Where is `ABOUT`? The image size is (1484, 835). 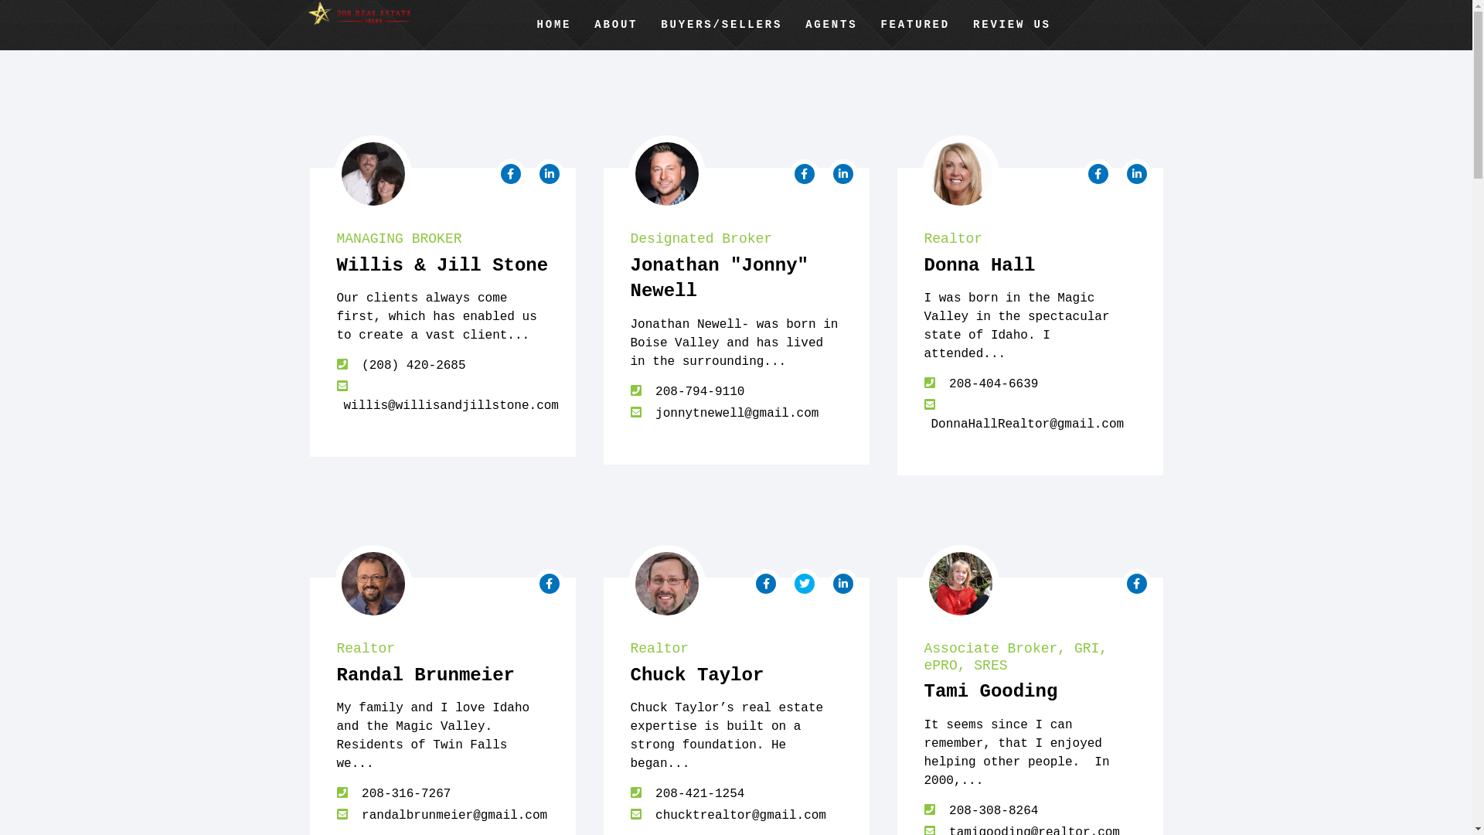
ABOUT is located at coordinates (616, 25).